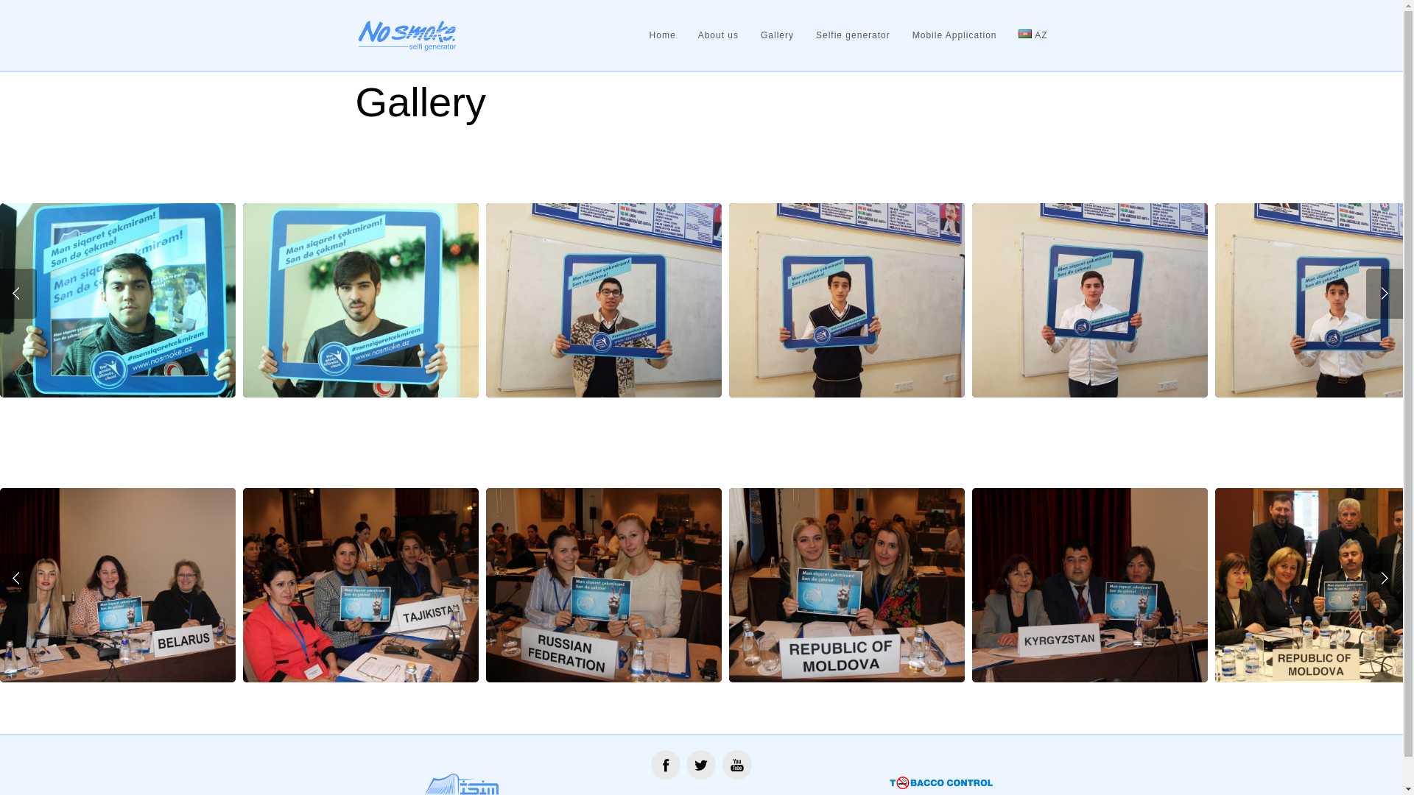 Image resolution: width=1414 pixels, height=795 pixels. Describe the element at coordinates (18, 579) in the screenshot. I see `Prev` at that location.